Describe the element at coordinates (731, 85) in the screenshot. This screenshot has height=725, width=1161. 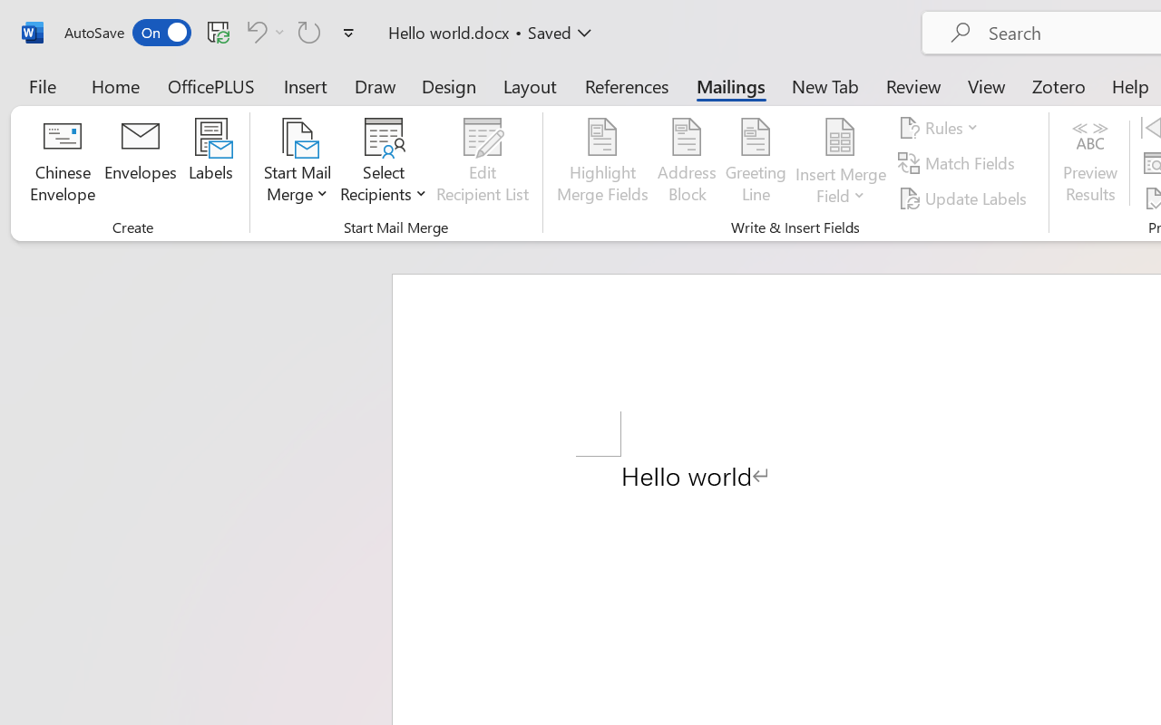
I see `Mailings` at that location.